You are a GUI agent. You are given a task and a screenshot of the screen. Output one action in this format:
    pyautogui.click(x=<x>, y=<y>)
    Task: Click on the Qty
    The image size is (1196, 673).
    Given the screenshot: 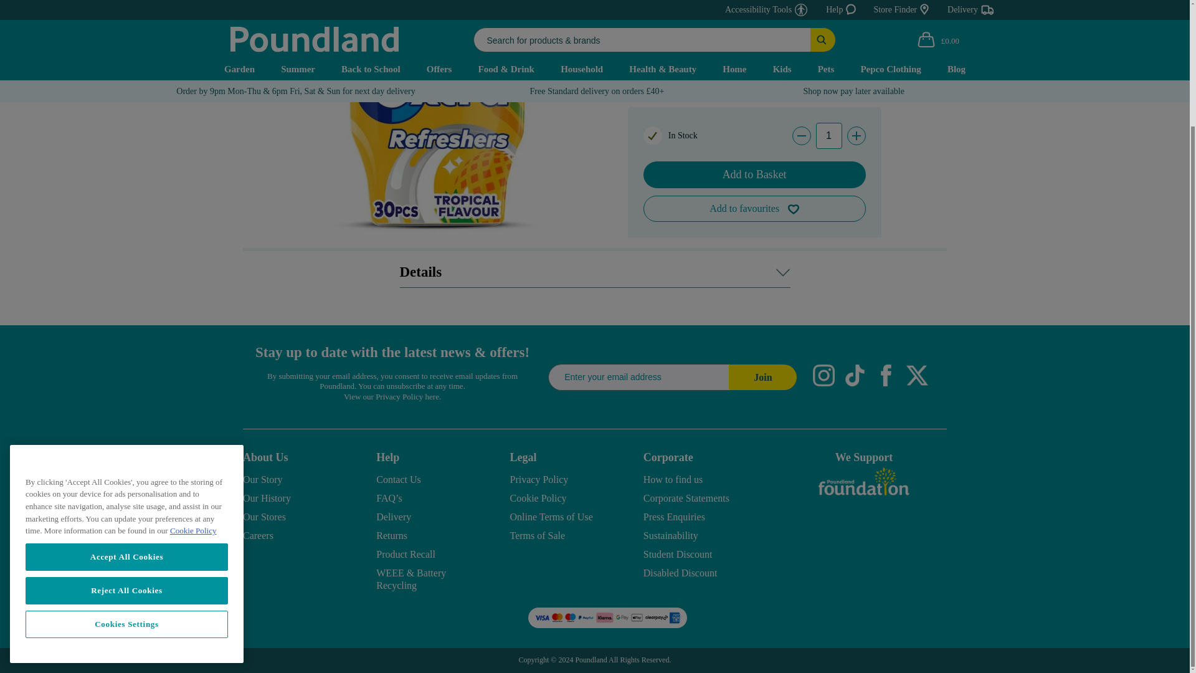 What is the action you would take?
    pyautogui.click(x=828, y=135)
    